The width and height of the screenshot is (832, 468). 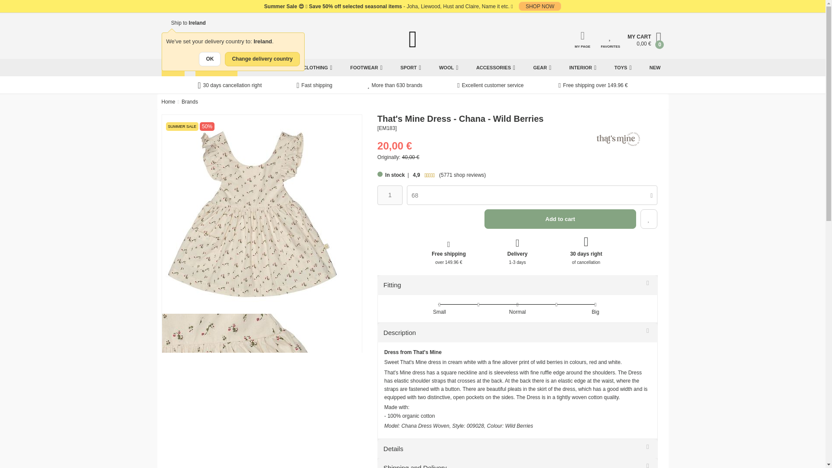 I want to click on SHOP NOW, so click(x=539, y=6).